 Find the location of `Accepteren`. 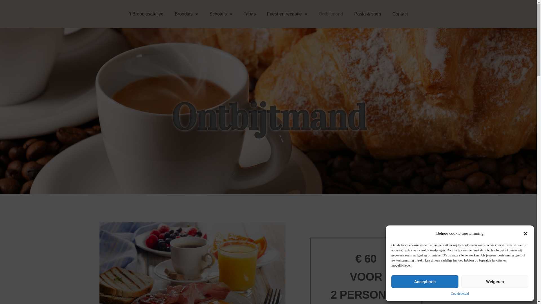

Accepteren is located at coordinates (425, 281).